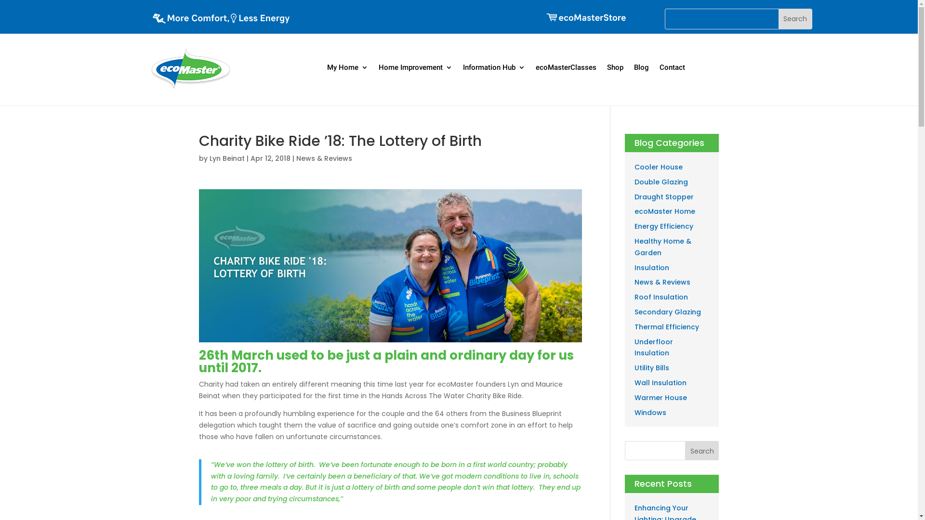 This screenshot has width=925, height=520. Describe the element at coordinates (226, 158) in the screenshot. I see `Lyn Beinat` at that location.